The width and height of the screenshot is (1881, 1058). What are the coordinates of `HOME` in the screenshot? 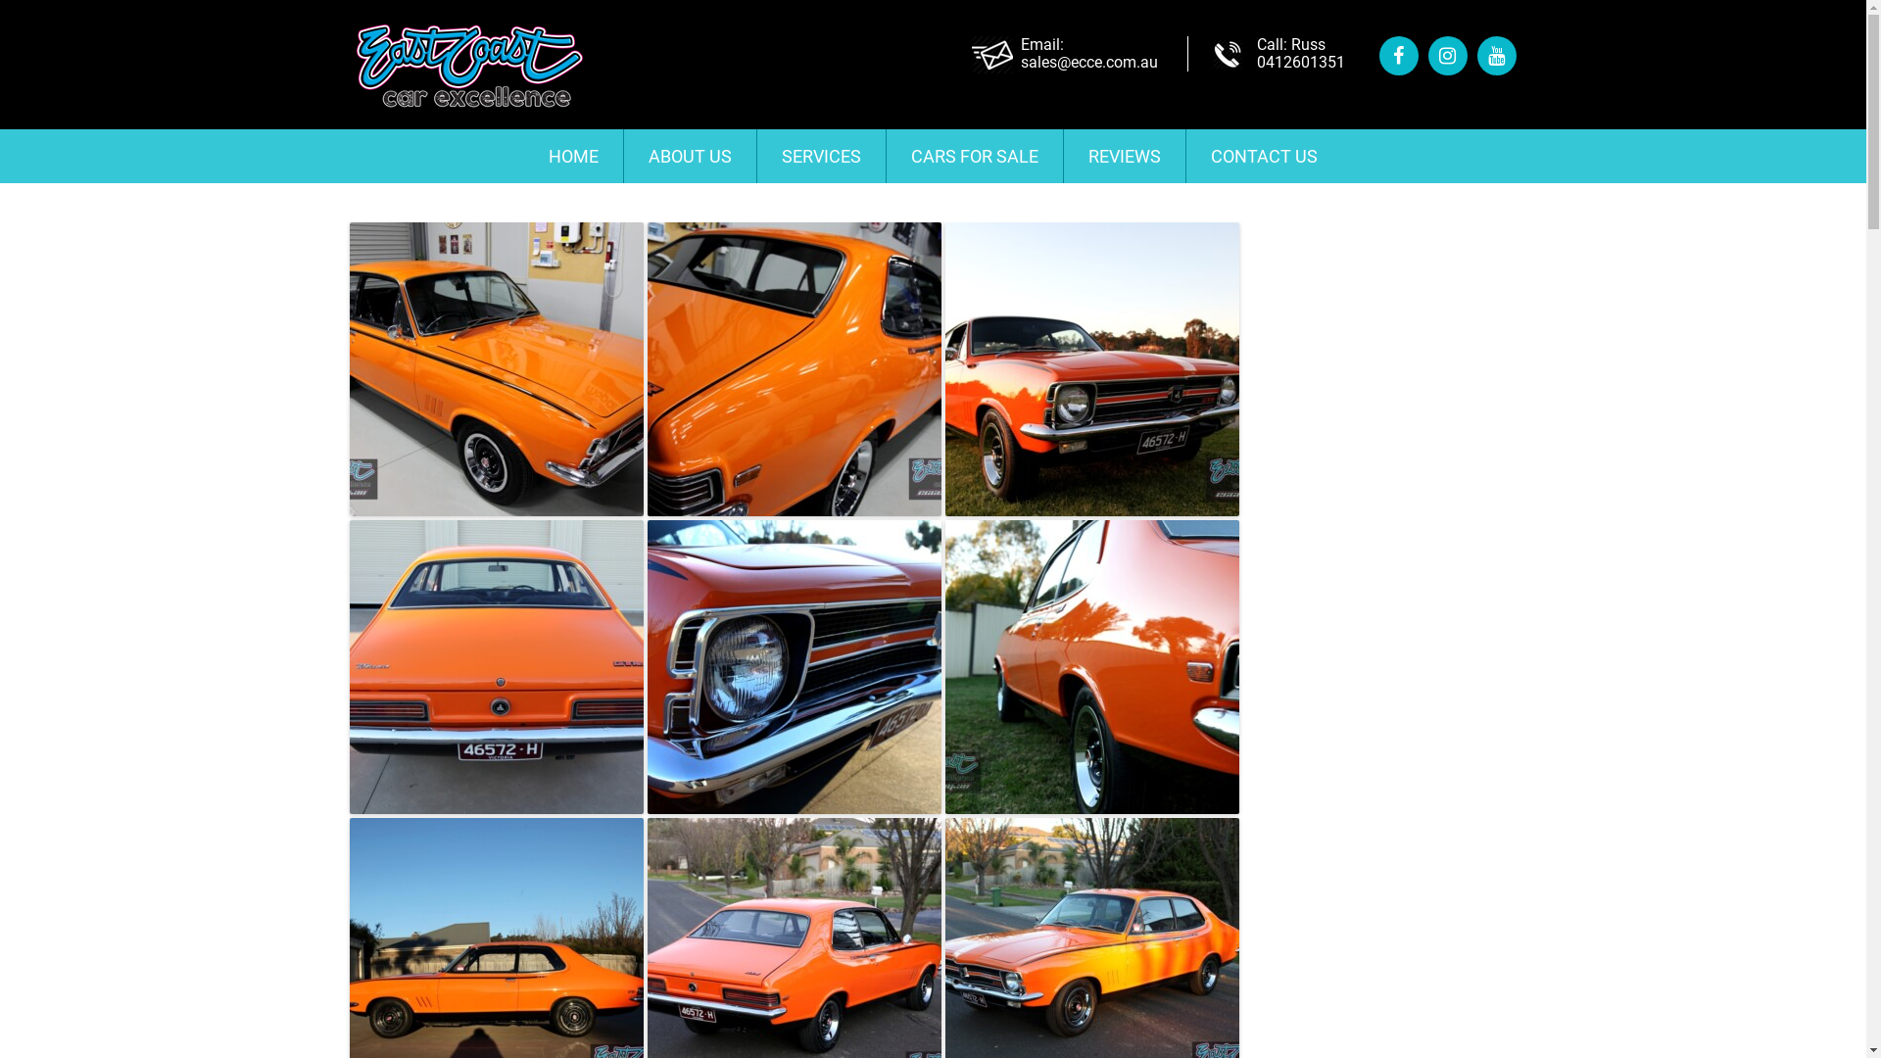 It's located at (574, 156).